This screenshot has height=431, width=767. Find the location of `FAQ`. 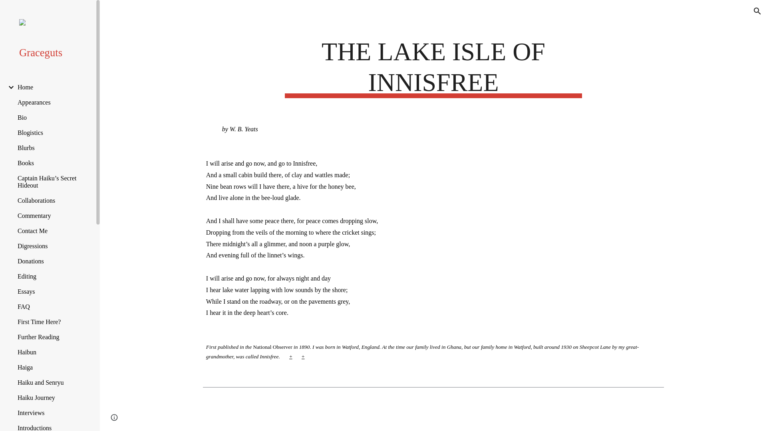

FAQ is located at coordinates (50, 306).